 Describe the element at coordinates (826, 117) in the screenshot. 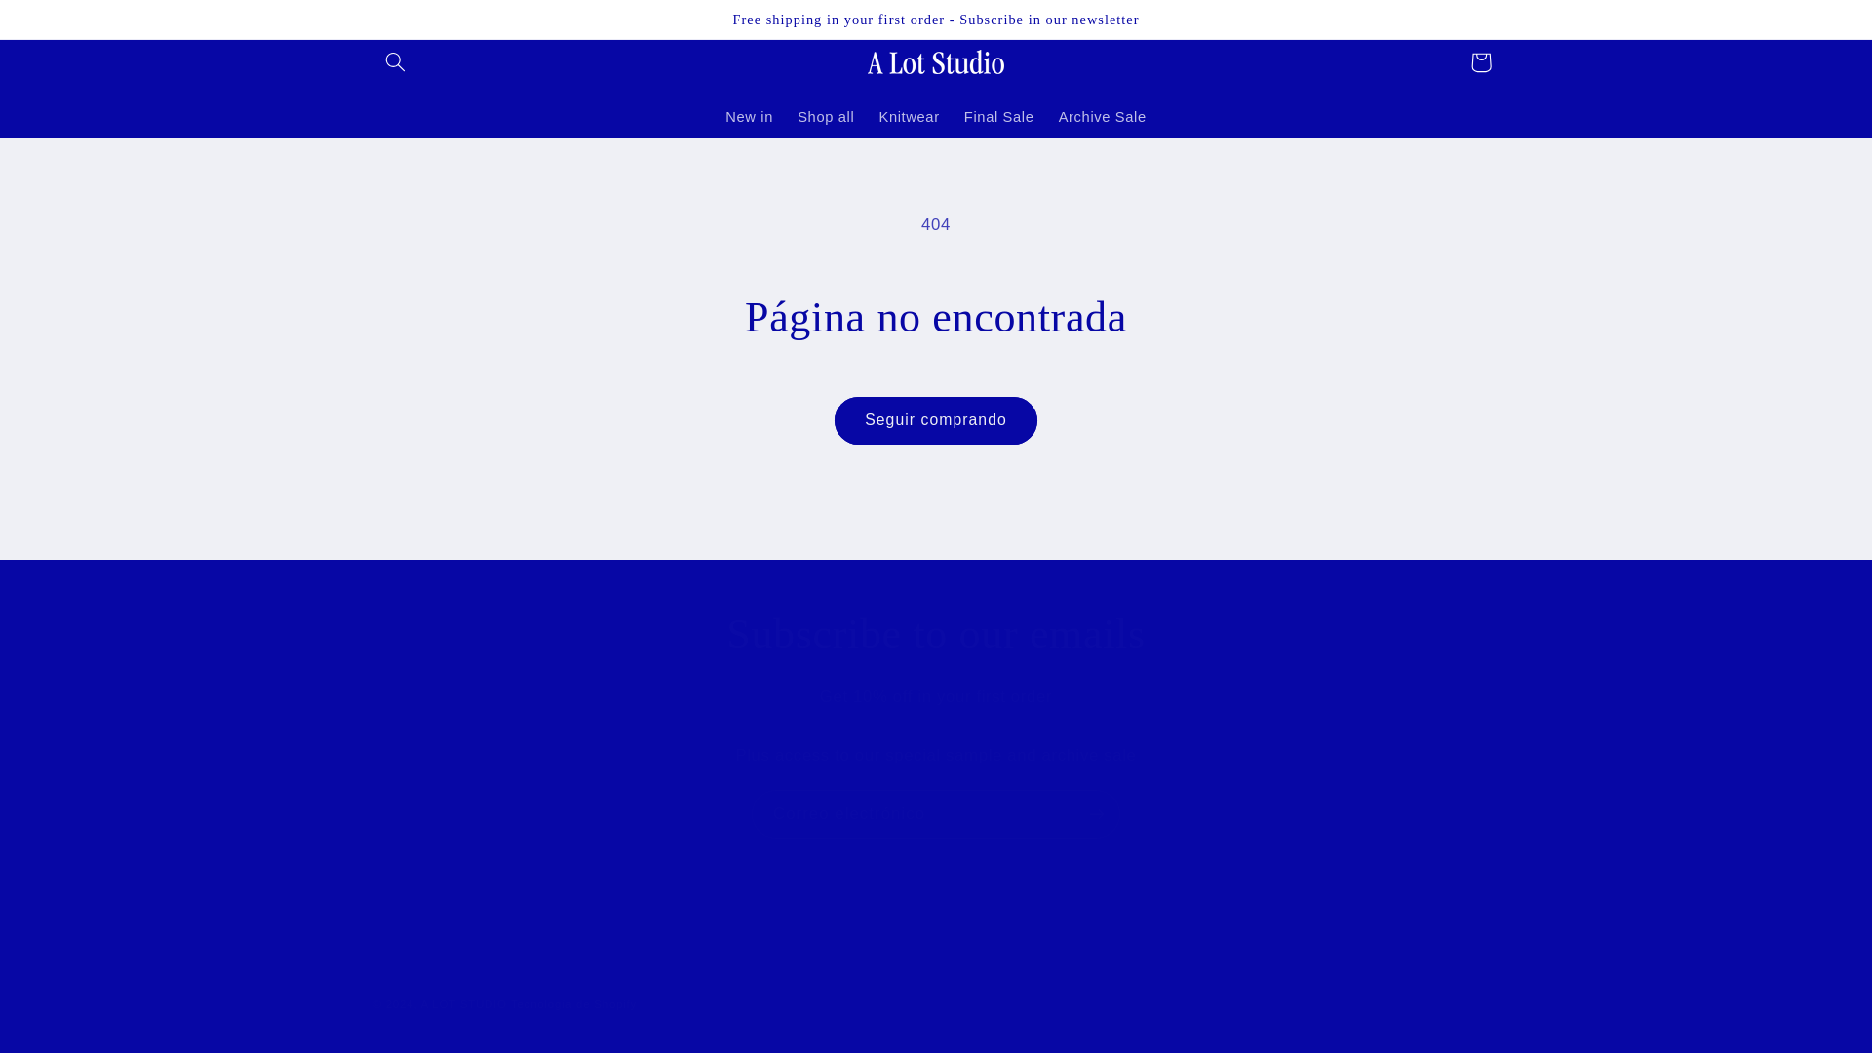

I see `Shop all` at that location.